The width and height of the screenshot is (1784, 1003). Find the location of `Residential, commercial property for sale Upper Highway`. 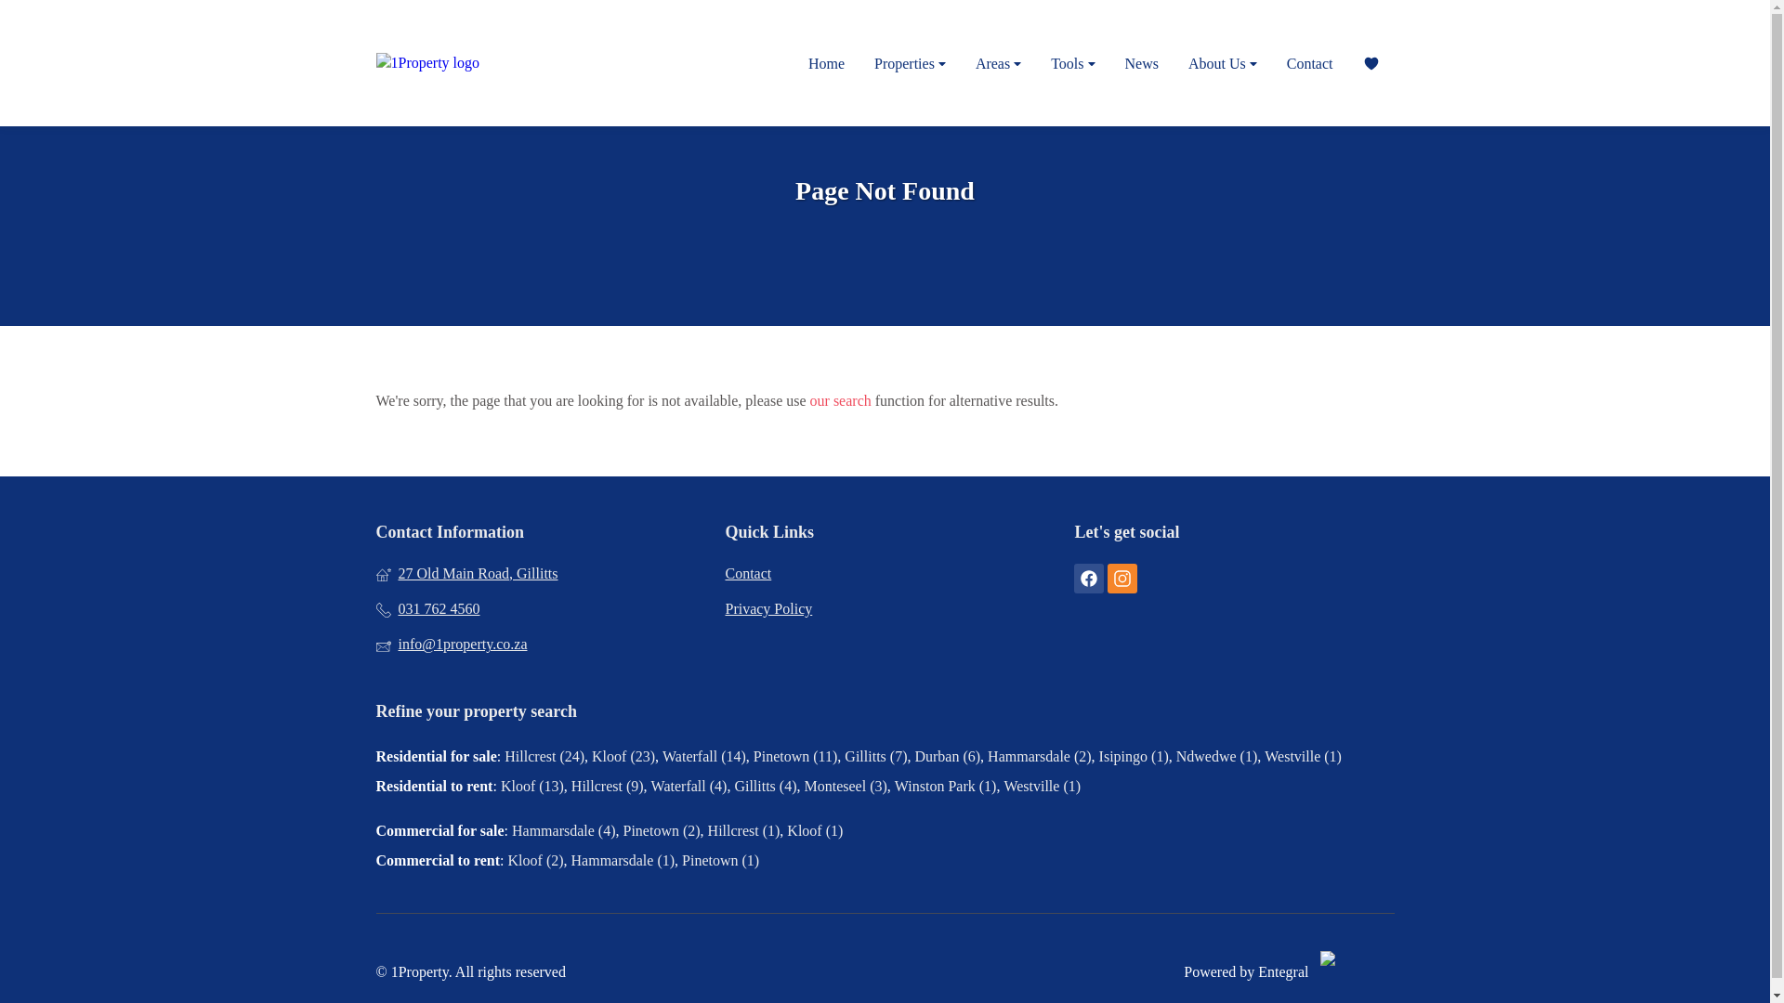

Residential, commercial property for sale Upper Highway is located at coordinates (543, 63).